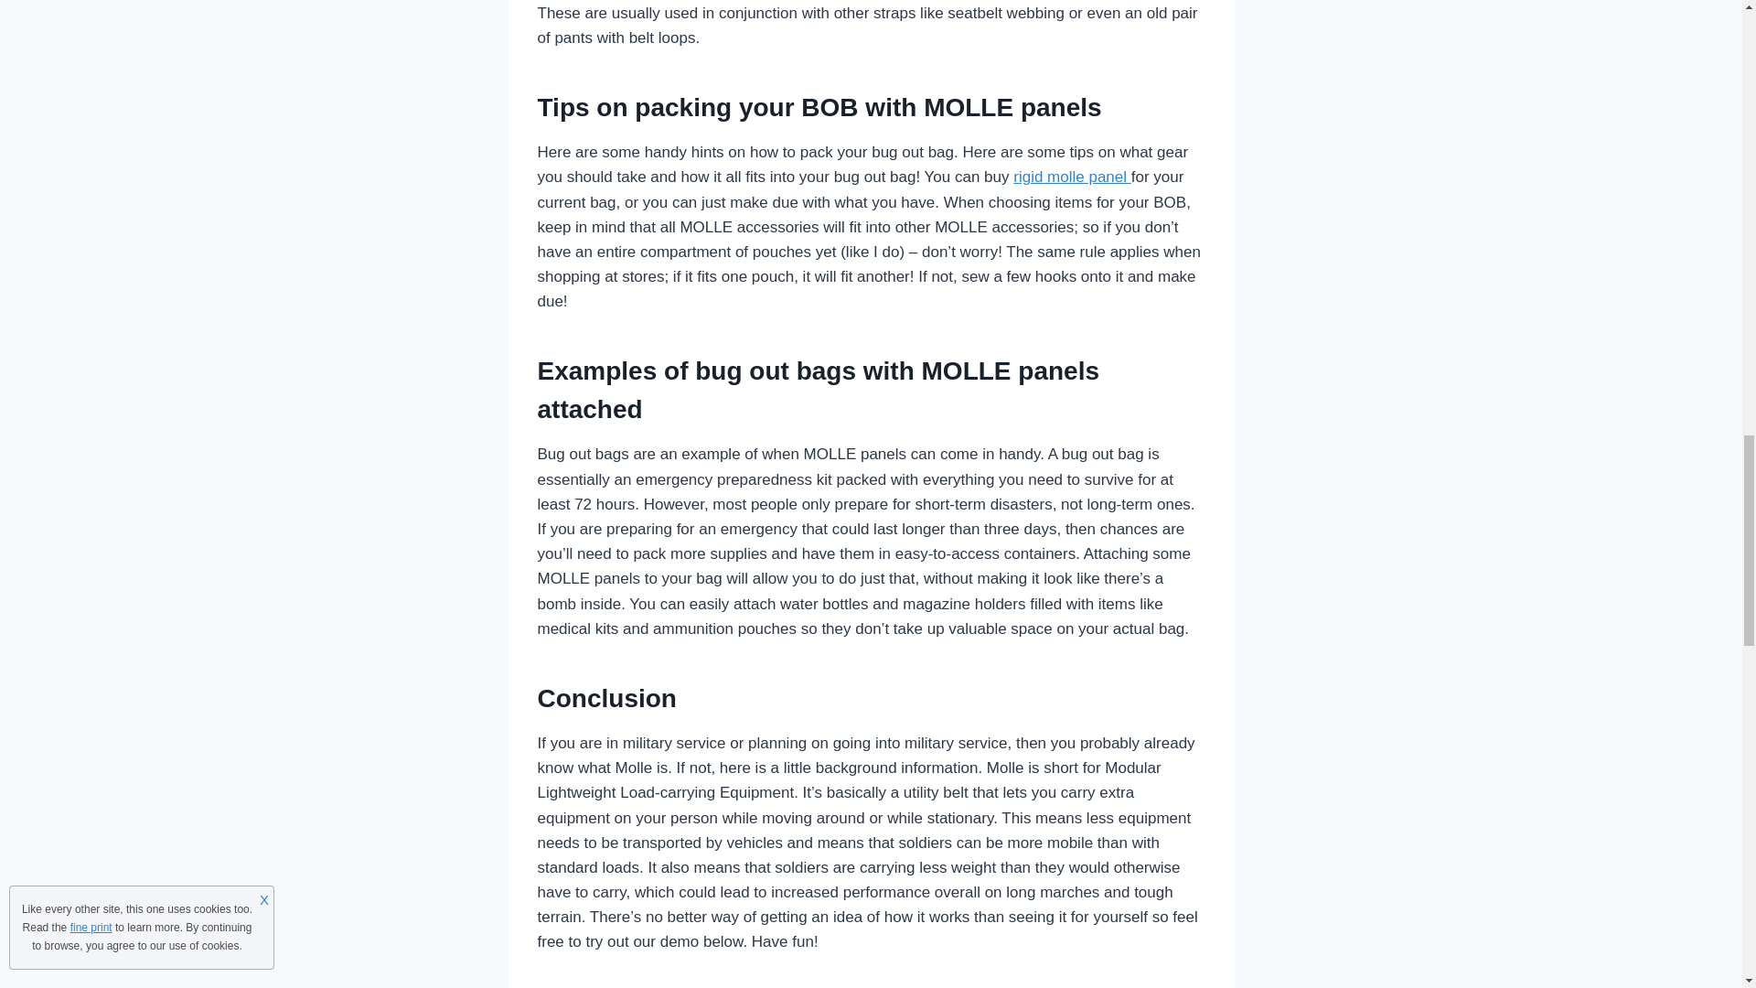 The width and height of the screenshot is (1756, 988). I want to click on rigid molle panel, so click(1072, 177).